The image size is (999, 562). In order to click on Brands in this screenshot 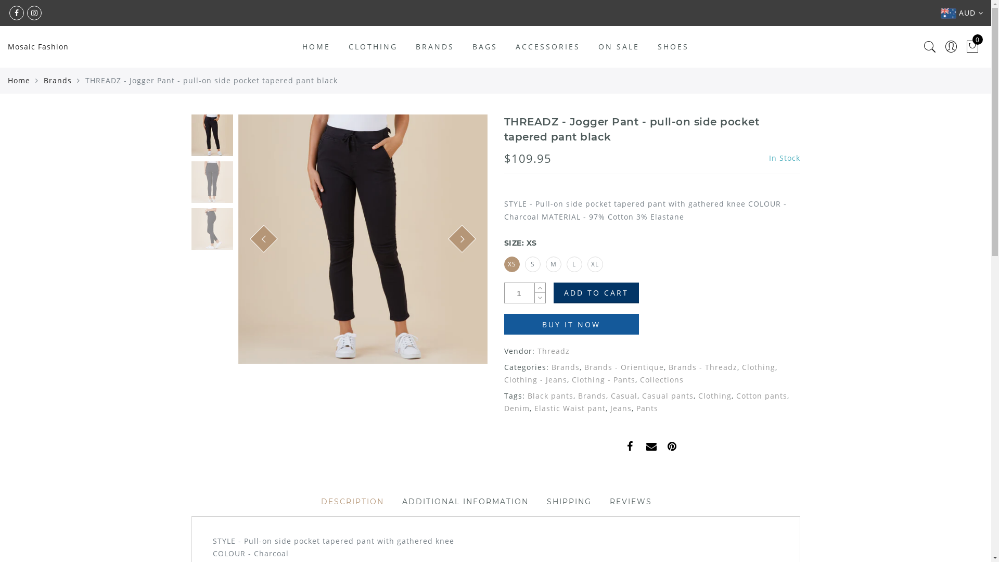, I will do `click(58, 80)`.